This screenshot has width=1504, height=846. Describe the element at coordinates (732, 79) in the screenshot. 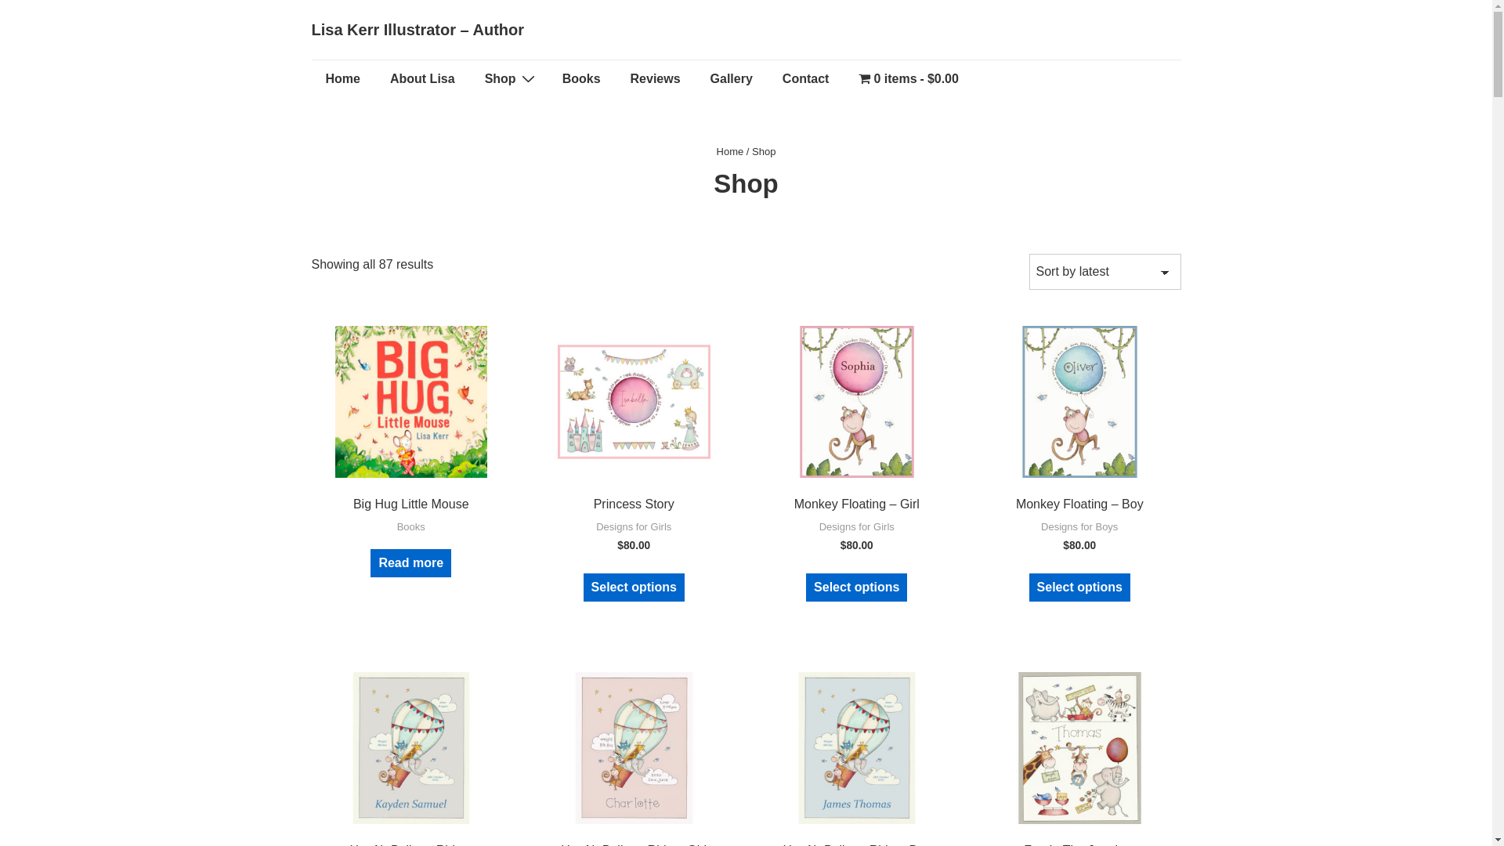

I see `Gallery` at that location.